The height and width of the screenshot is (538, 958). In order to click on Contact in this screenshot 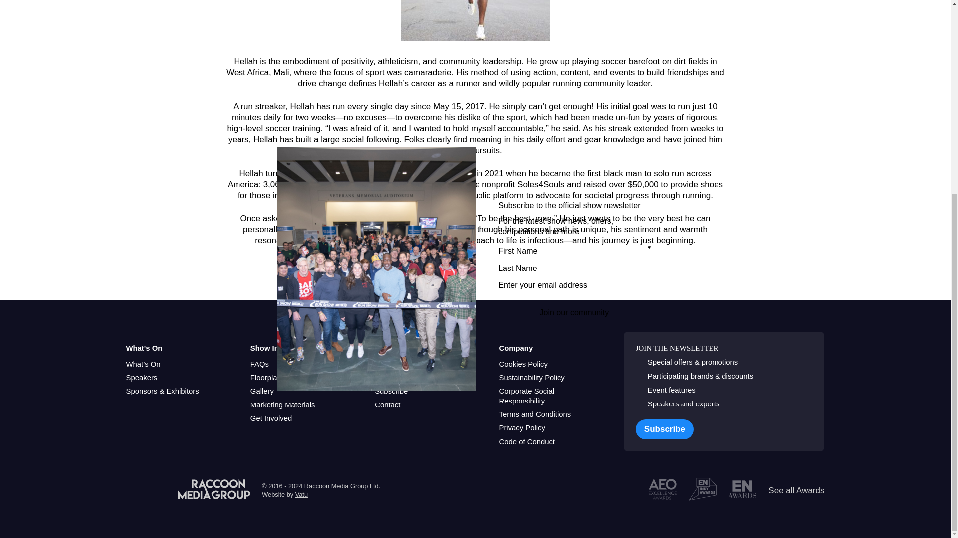, I will do `click(387, 404)`.